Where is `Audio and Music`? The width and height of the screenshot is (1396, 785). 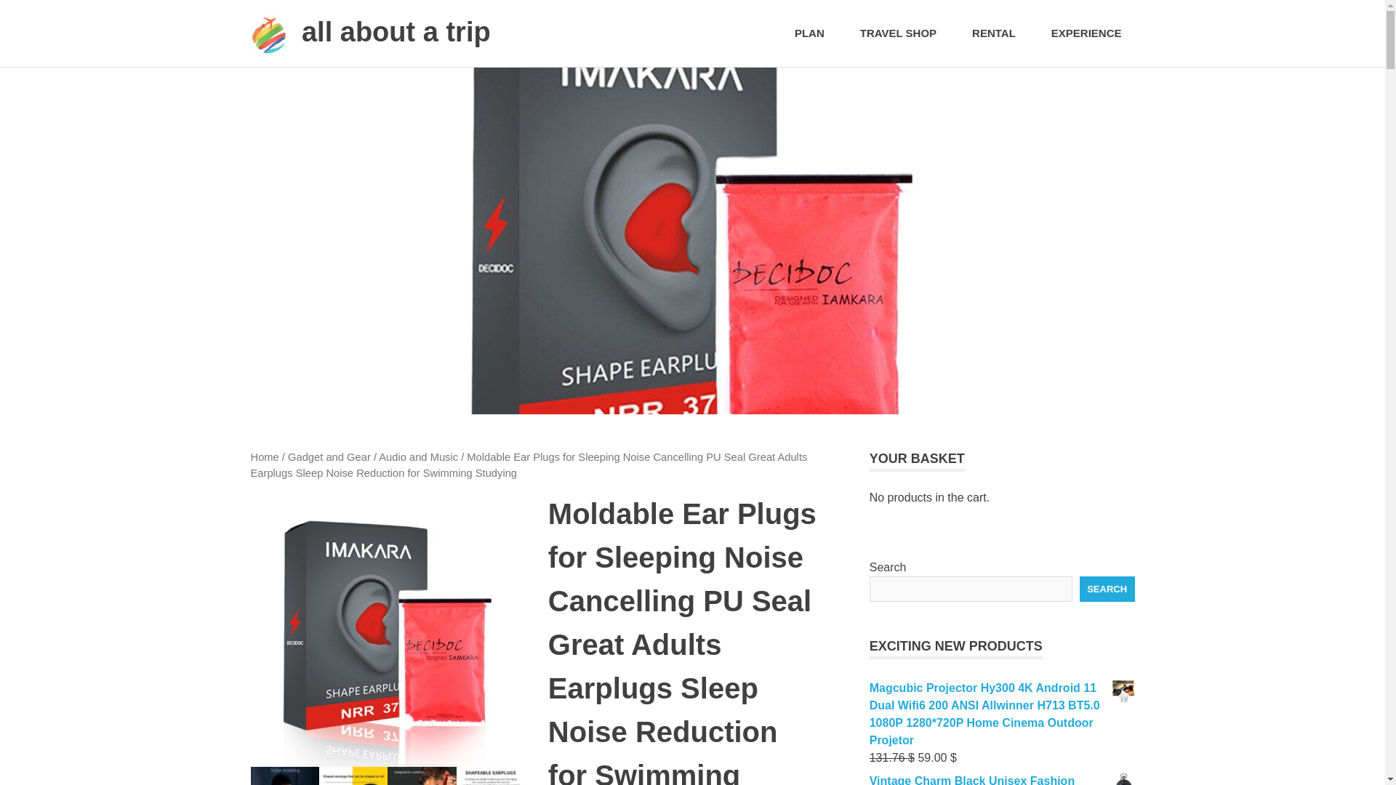 Audio and Music is located at coordinates (417, 457).